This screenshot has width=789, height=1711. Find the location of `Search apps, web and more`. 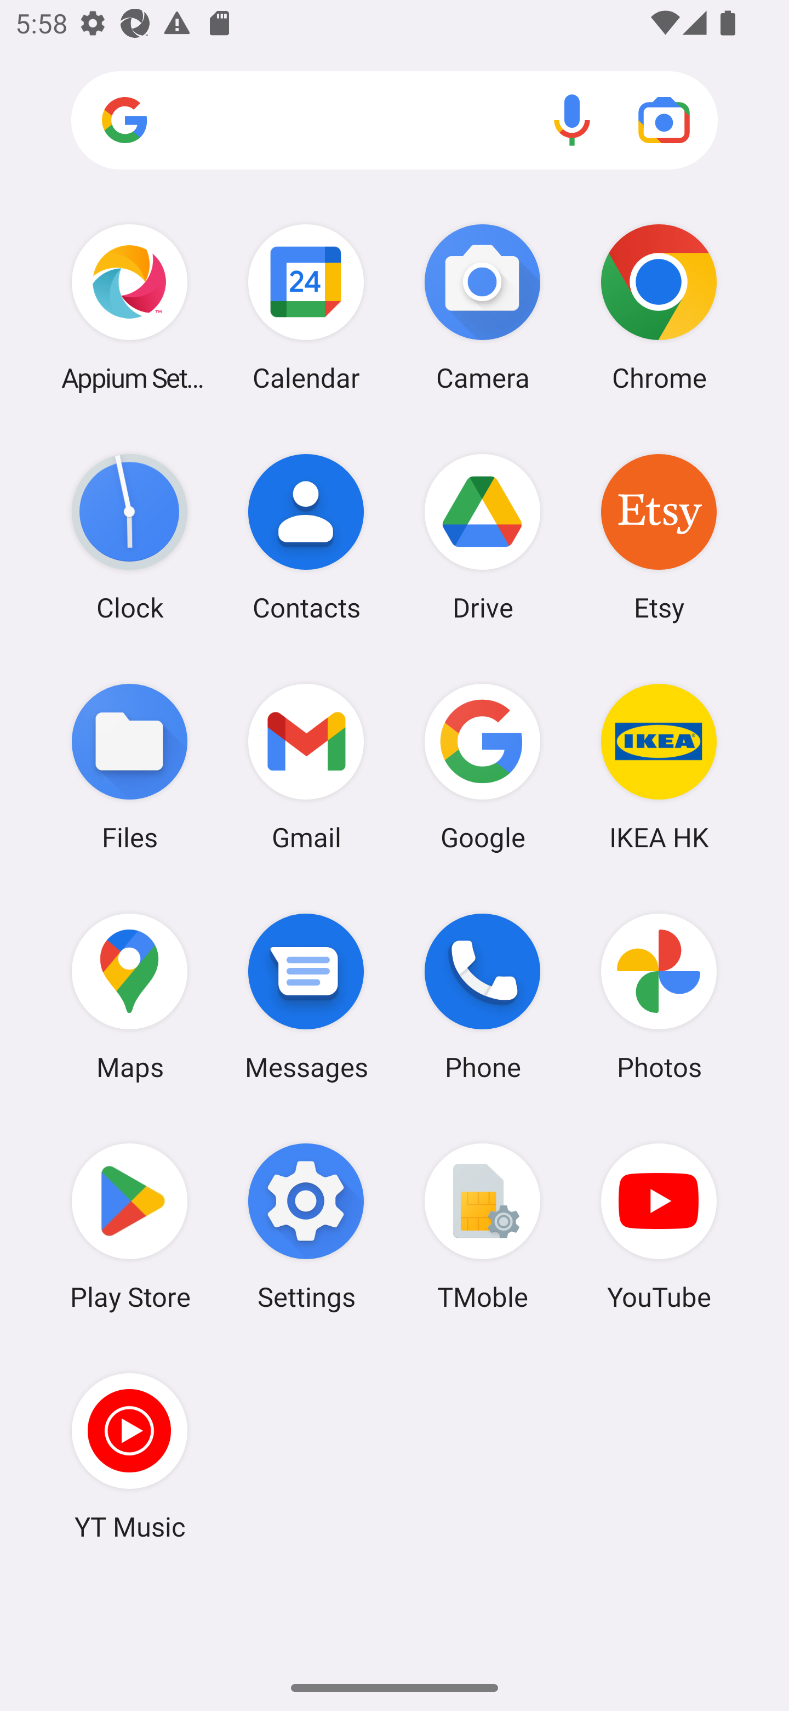

Search apps, web and more is located at coordinates (395, 121).